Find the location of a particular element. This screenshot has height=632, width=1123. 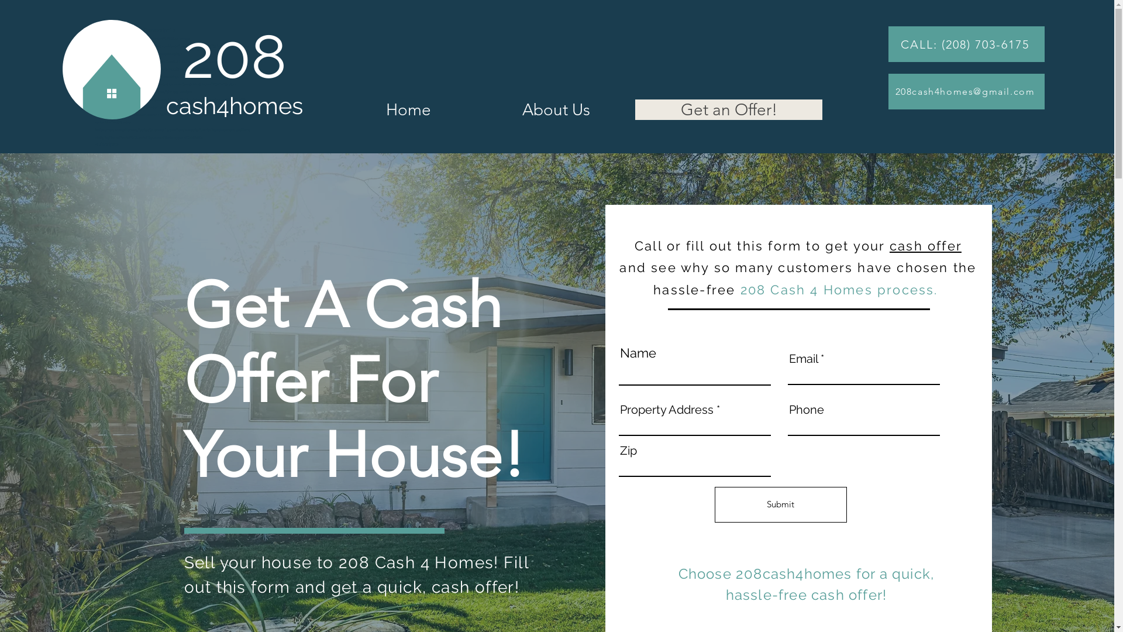

208cash4homes@gmail.com is located at coordinates (966, 91).